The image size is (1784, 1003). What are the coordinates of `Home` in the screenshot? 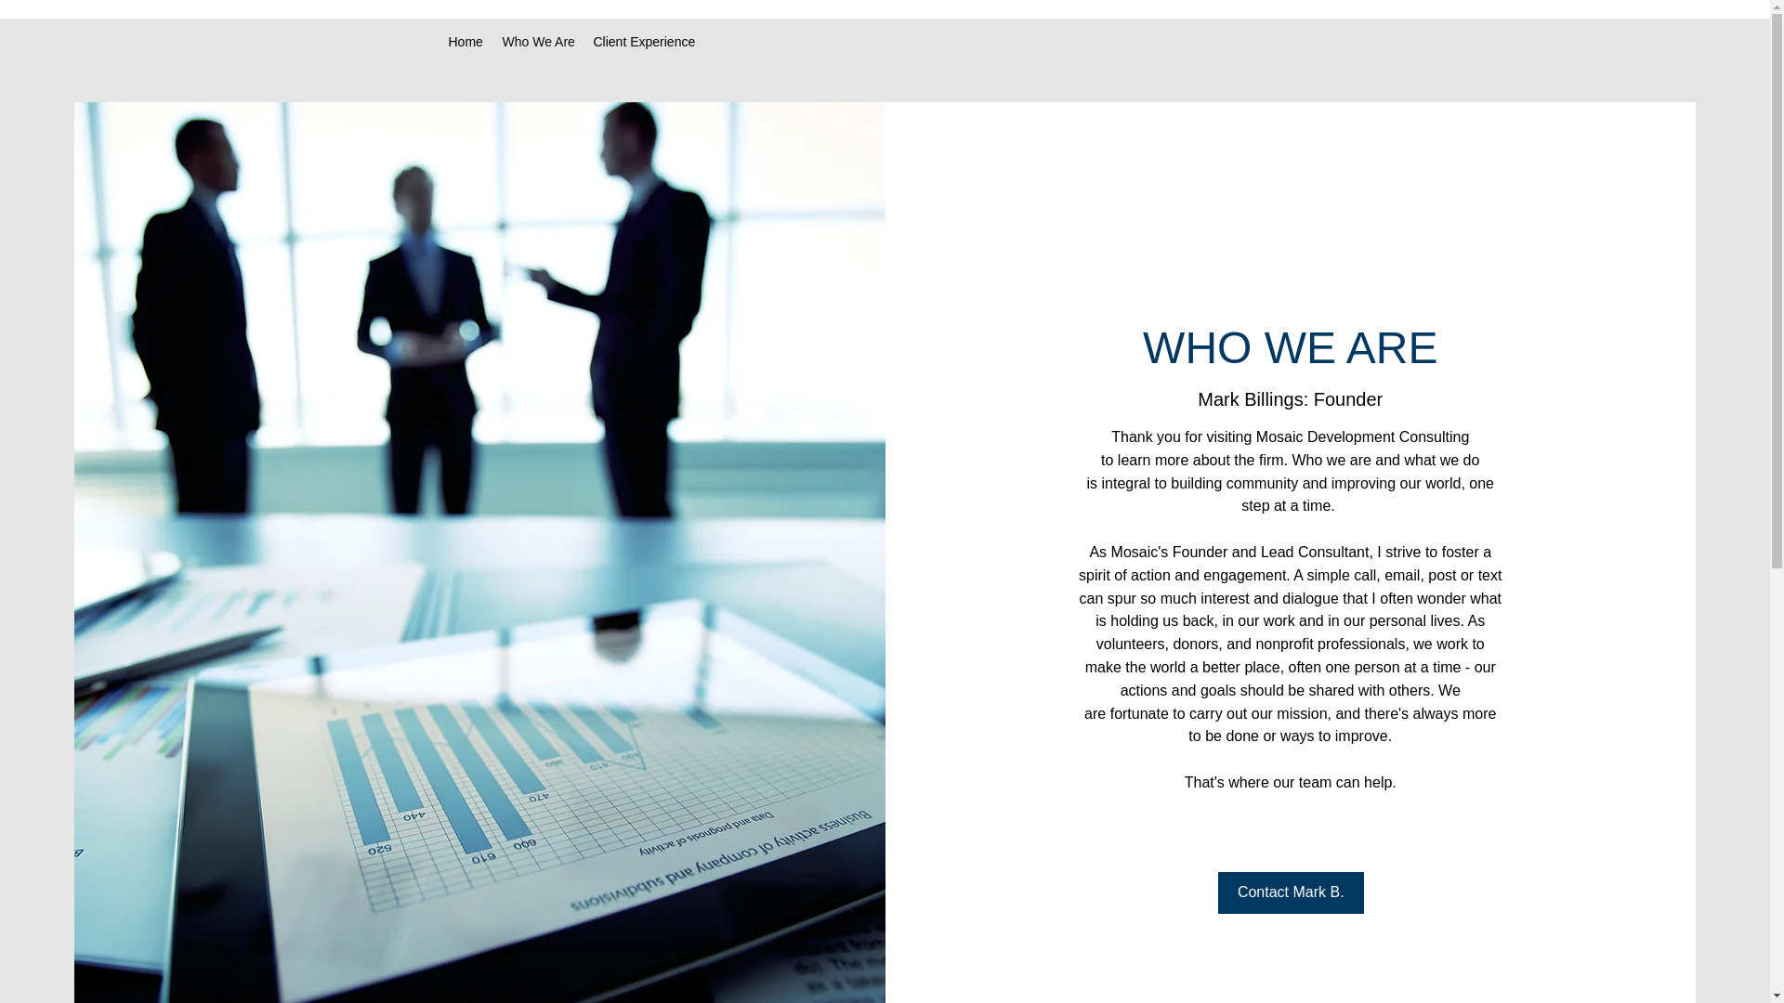 It's located at (465, 42).